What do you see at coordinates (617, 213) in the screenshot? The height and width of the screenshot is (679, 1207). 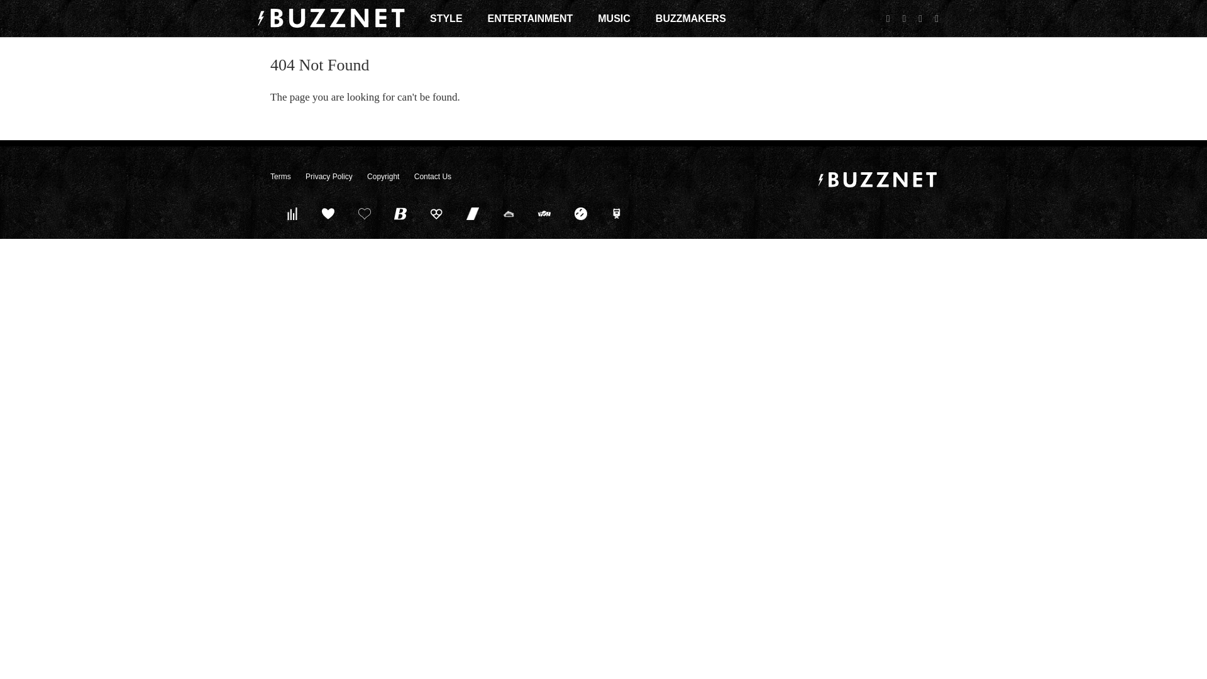 I see `Explored Hollywood` at bounding box center [617, 213].